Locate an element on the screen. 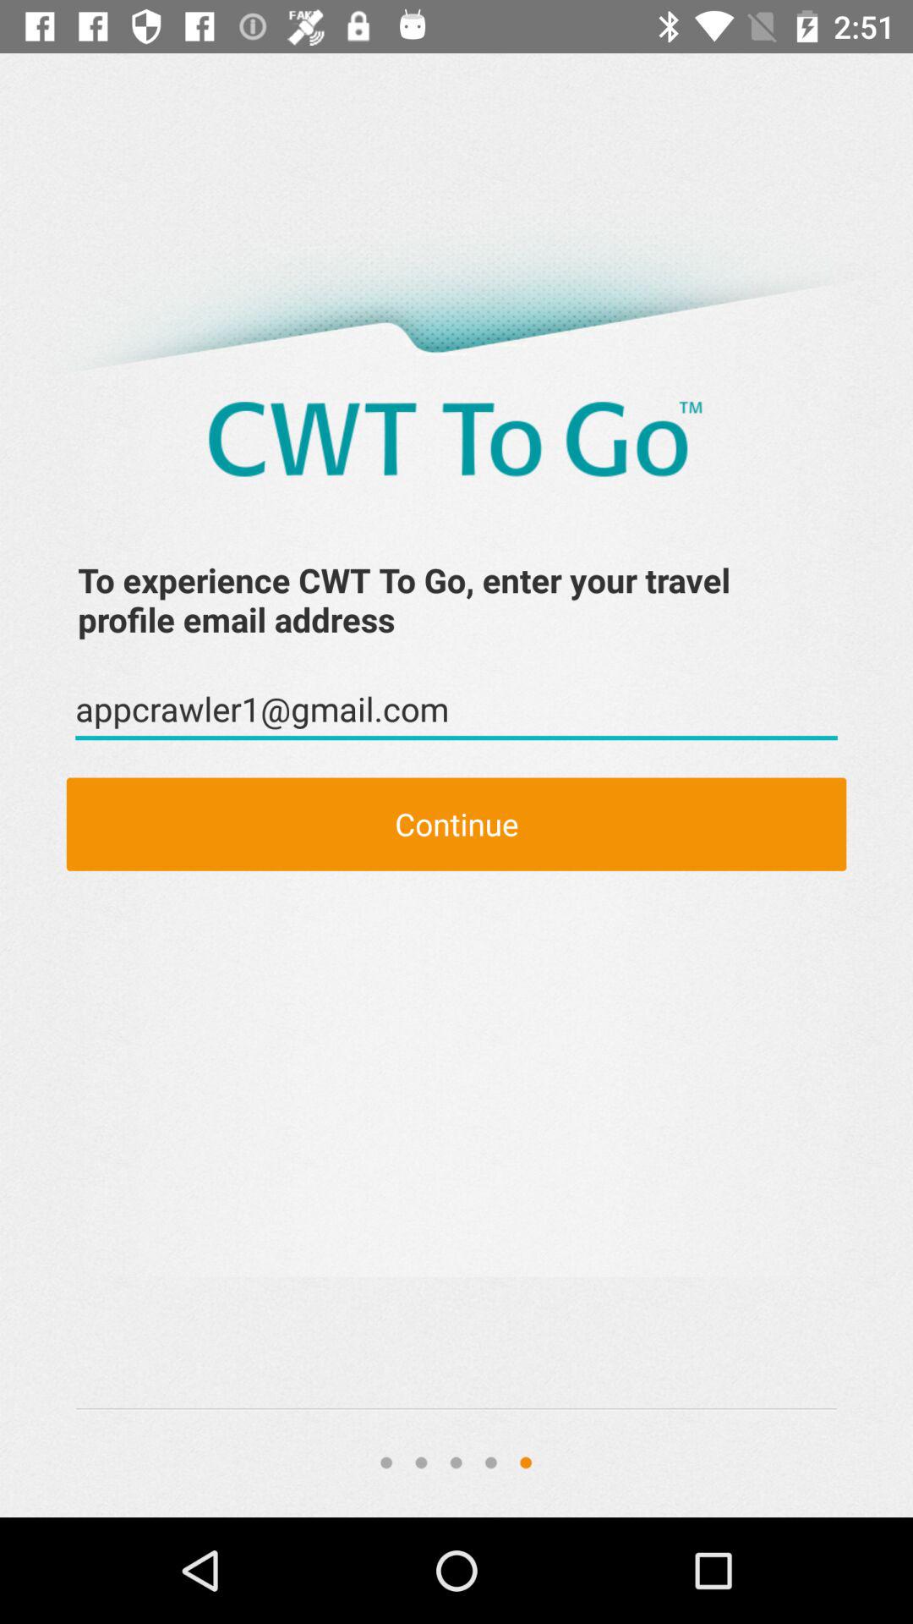 The width and height of the screenshot is (913, 1624). select continue item is located at coordinates (456, 824).